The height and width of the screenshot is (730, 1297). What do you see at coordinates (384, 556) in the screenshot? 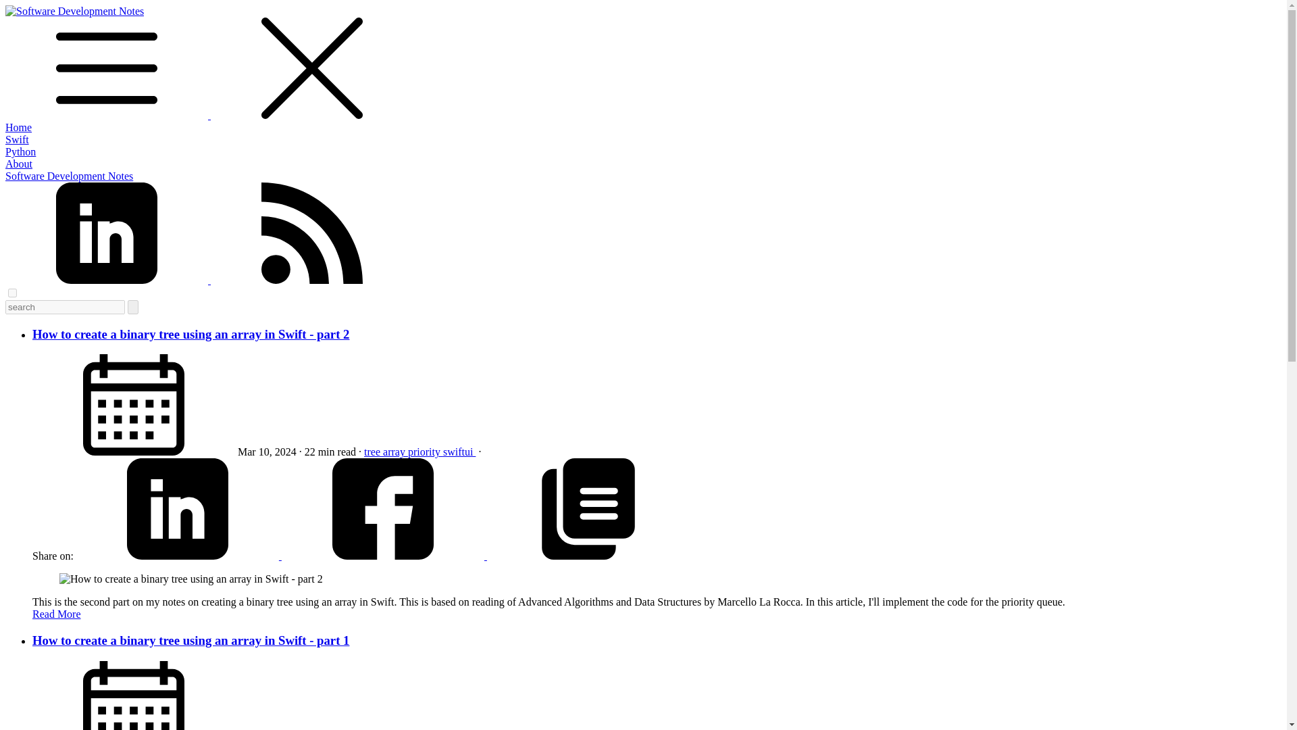
I see `Share on Facebook` at bounding box center [384, 556].